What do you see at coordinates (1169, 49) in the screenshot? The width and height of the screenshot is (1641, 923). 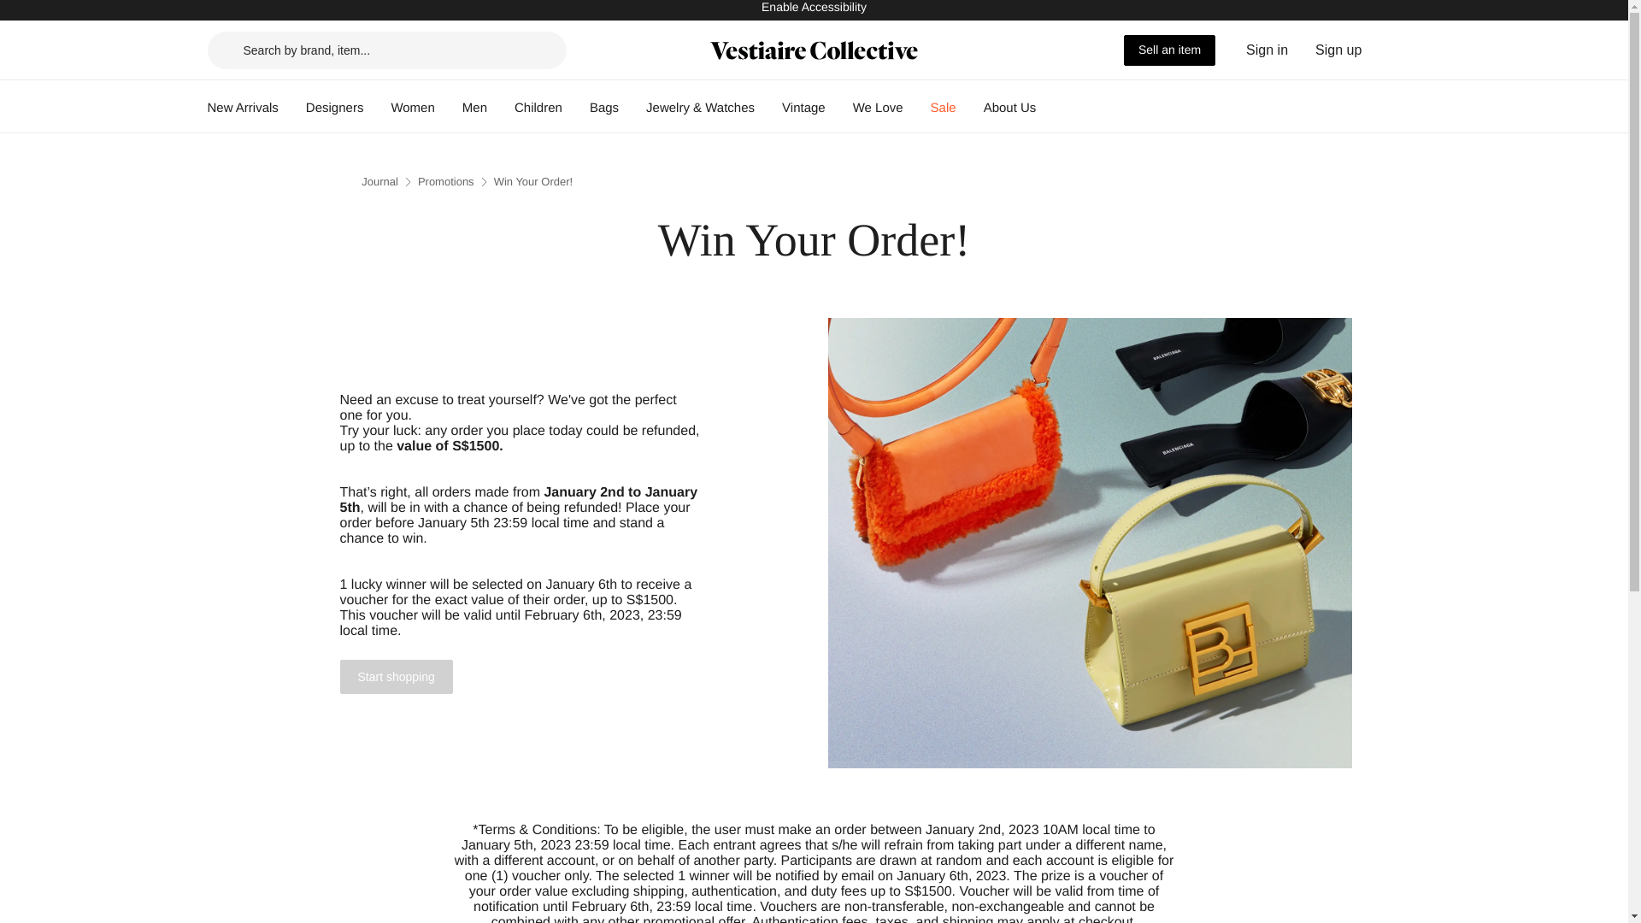 I see `Sell an item` at bounding box center [1169, 49].